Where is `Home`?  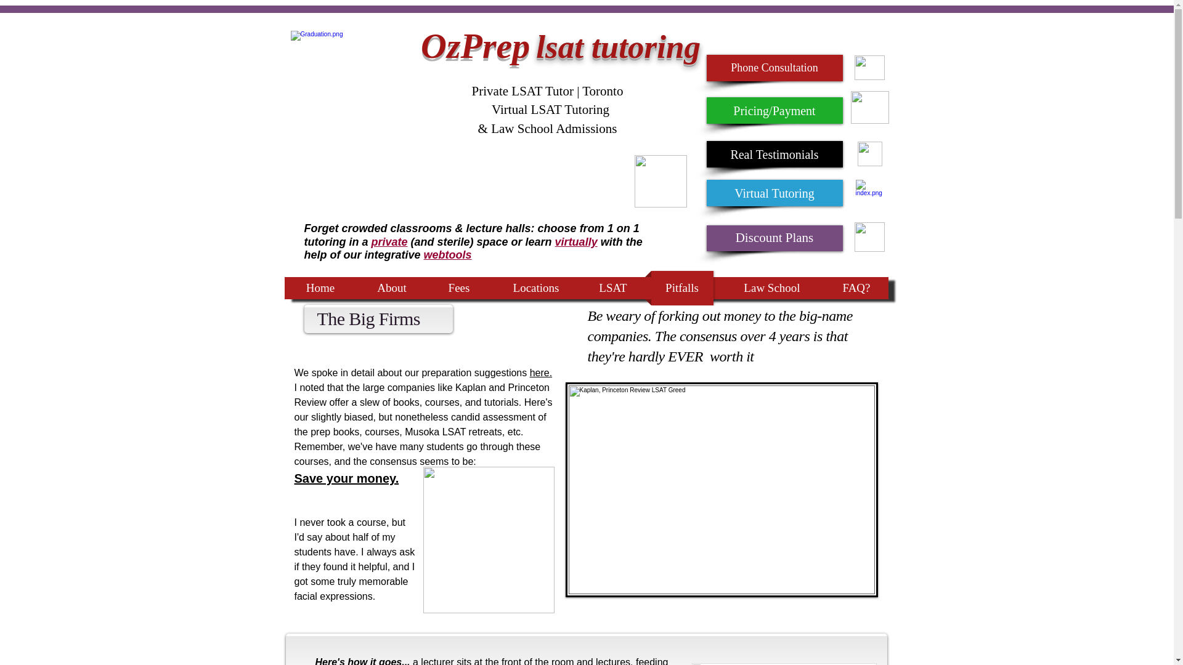
Home is located at coordinates (320, 288).